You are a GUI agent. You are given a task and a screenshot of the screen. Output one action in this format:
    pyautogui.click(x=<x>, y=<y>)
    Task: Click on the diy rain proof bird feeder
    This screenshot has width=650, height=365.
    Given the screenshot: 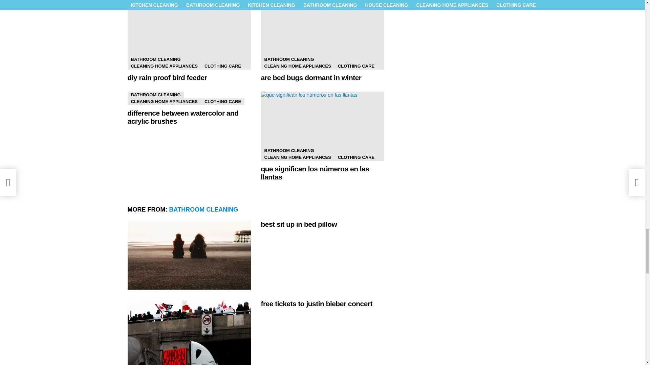 What is the action you would take?
    pyautogui.click(x=189, y=35)
    